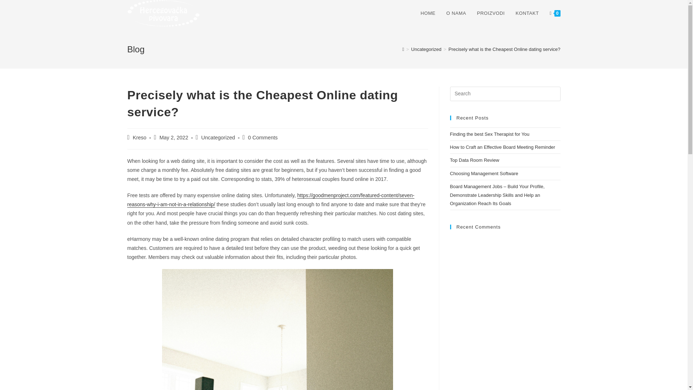  What do you see at coordinates (474, 160) in the screenshot?
I see `Top Data Room Review` at bounding box center [474, 160].